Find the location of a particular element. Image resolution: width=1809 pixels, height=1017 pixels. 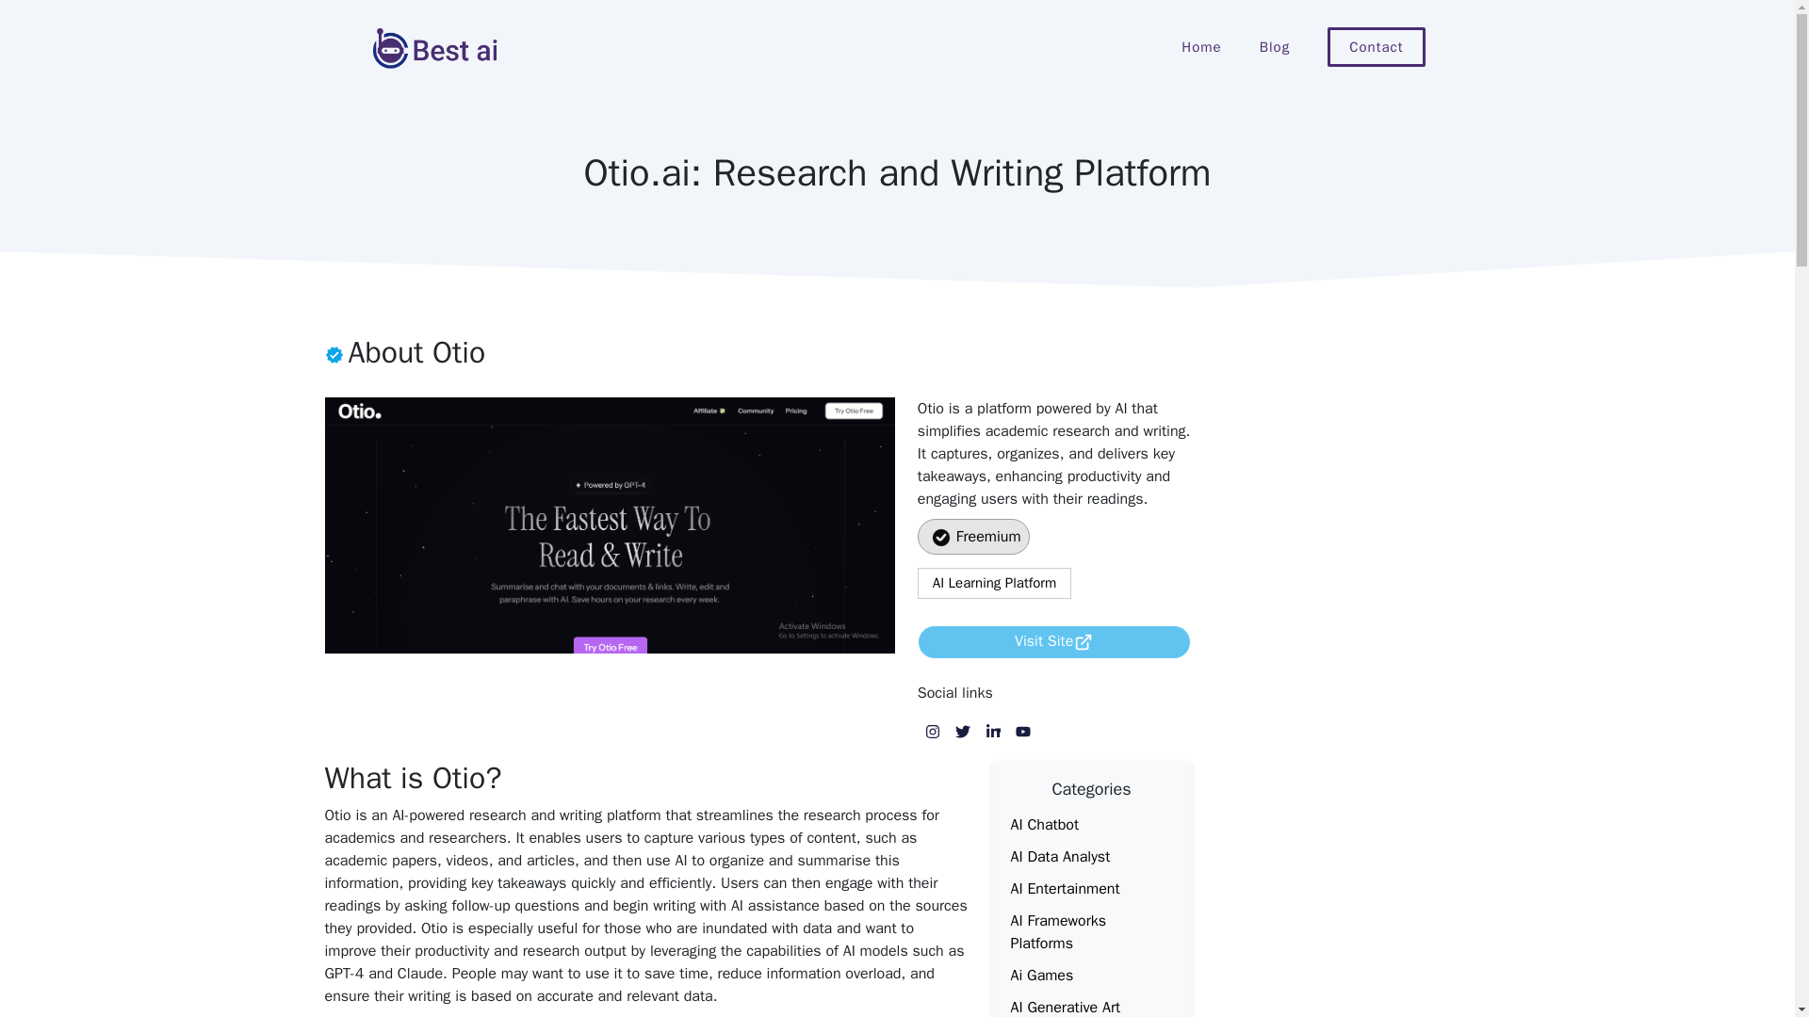

Home is located at coordinates (1200, 47).